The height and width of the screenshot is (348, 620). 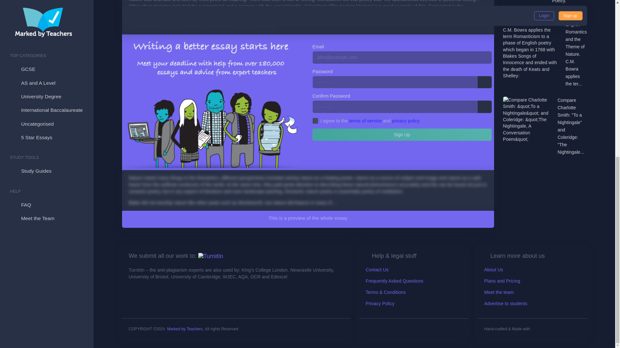 What do you see at coordinates (406, 121) in the screenshot?
I see `privacy policy` at bounding box center [406, 121].